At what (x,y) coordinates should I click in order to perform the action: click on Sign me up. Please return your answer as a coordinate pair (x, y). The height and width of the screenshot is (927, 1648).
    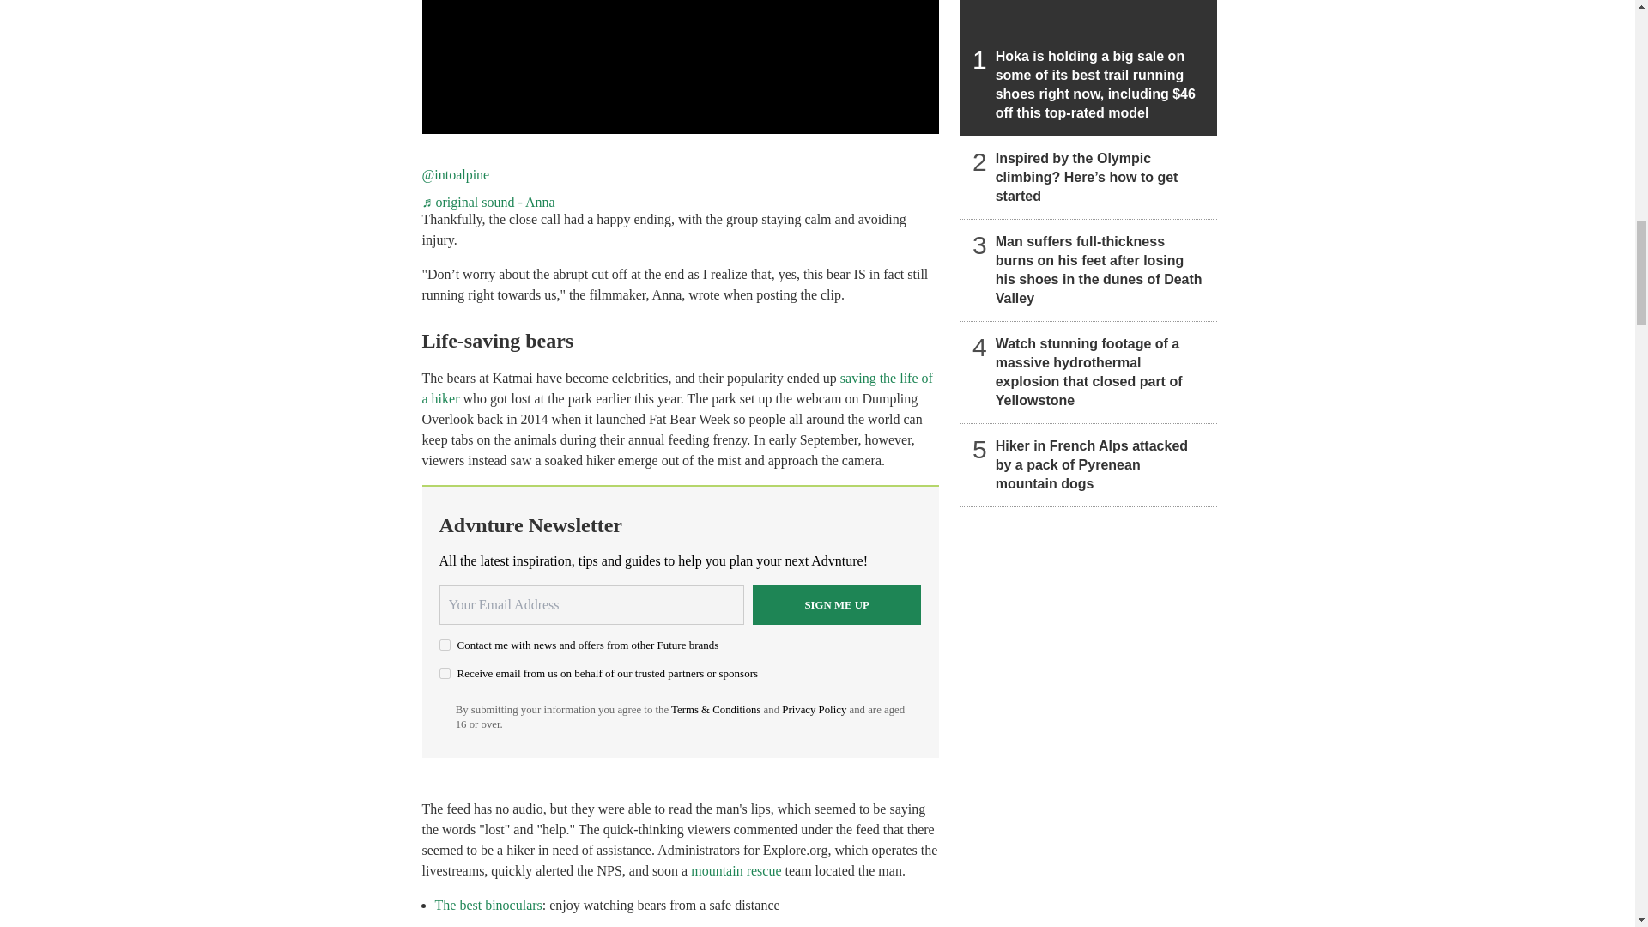
    Looking at the image, I should click on (837, 604).